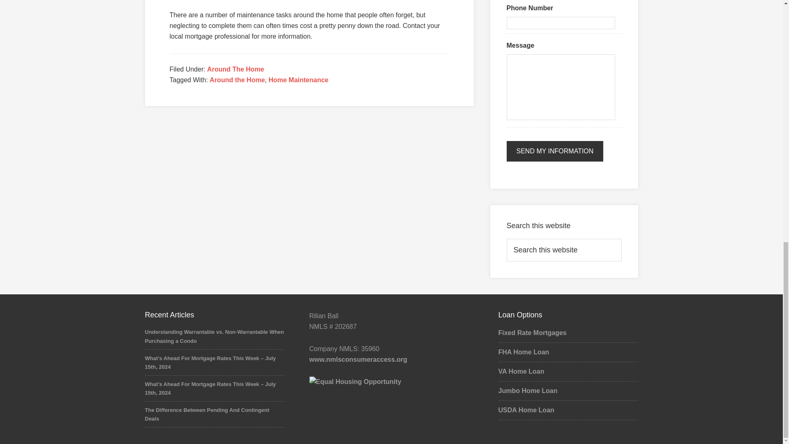  What do you see at coordinates (532, 333) in the screenshot?
I see `Fixed Rate Mortgages` at bounding box center [532, 333].